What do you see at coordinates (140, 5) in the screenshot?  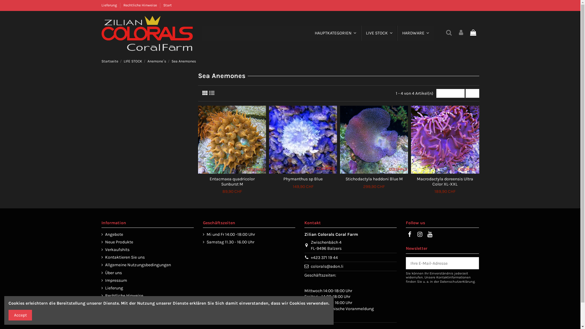 I see `Rechtliche Hinweise` at bounding box center [140, 5].